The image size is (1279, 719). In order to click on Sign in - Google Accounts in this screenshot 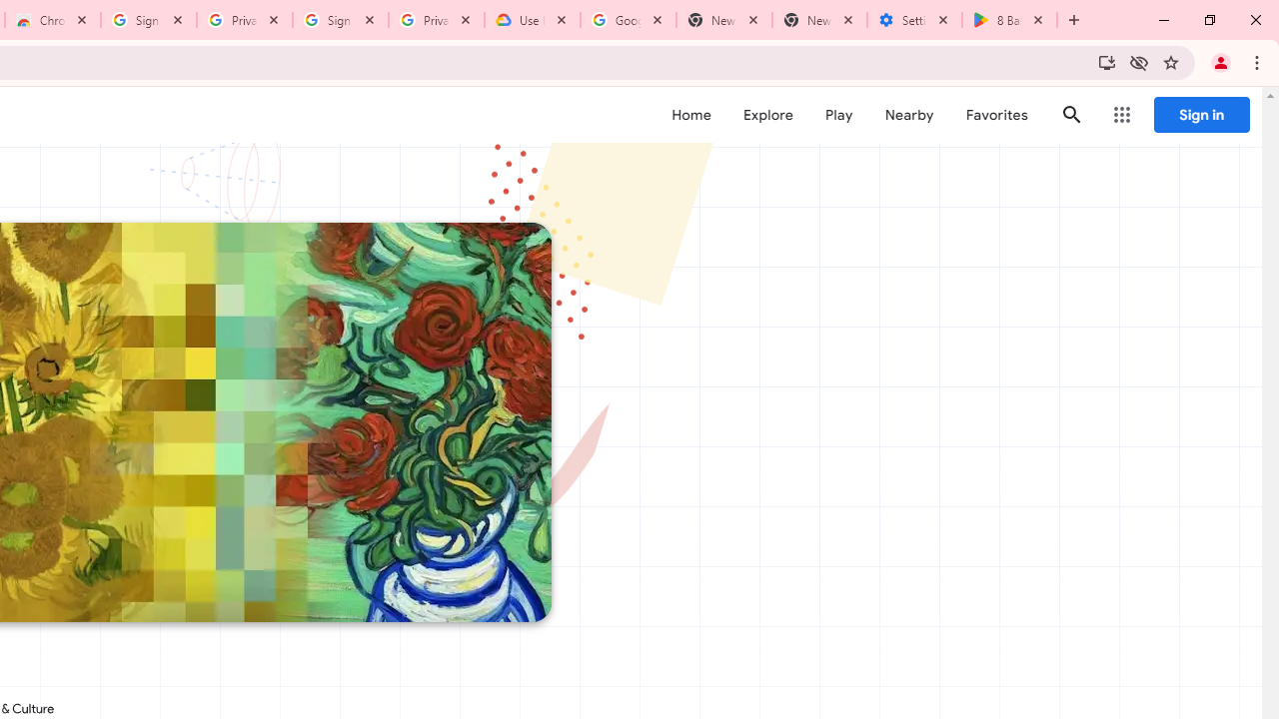, I will do `click(341, 20)`.